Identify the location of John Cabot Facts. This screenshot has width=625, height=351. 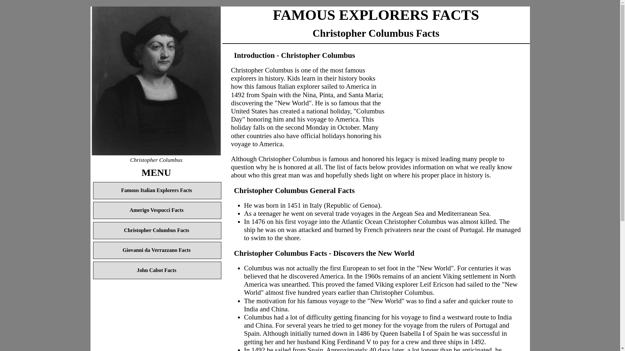
(158, 270).